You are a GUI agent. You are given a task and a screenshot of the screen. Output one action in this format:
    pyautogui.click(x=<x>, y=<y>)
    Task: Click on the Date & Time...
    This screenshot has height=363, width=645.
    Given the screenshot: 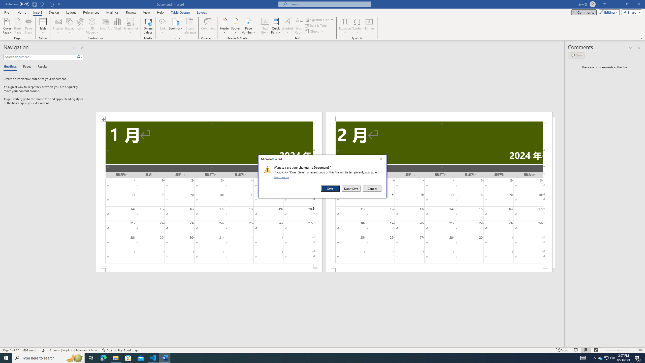 What is the action you would take?
    pyautogui.click(x=316, y=25)
    